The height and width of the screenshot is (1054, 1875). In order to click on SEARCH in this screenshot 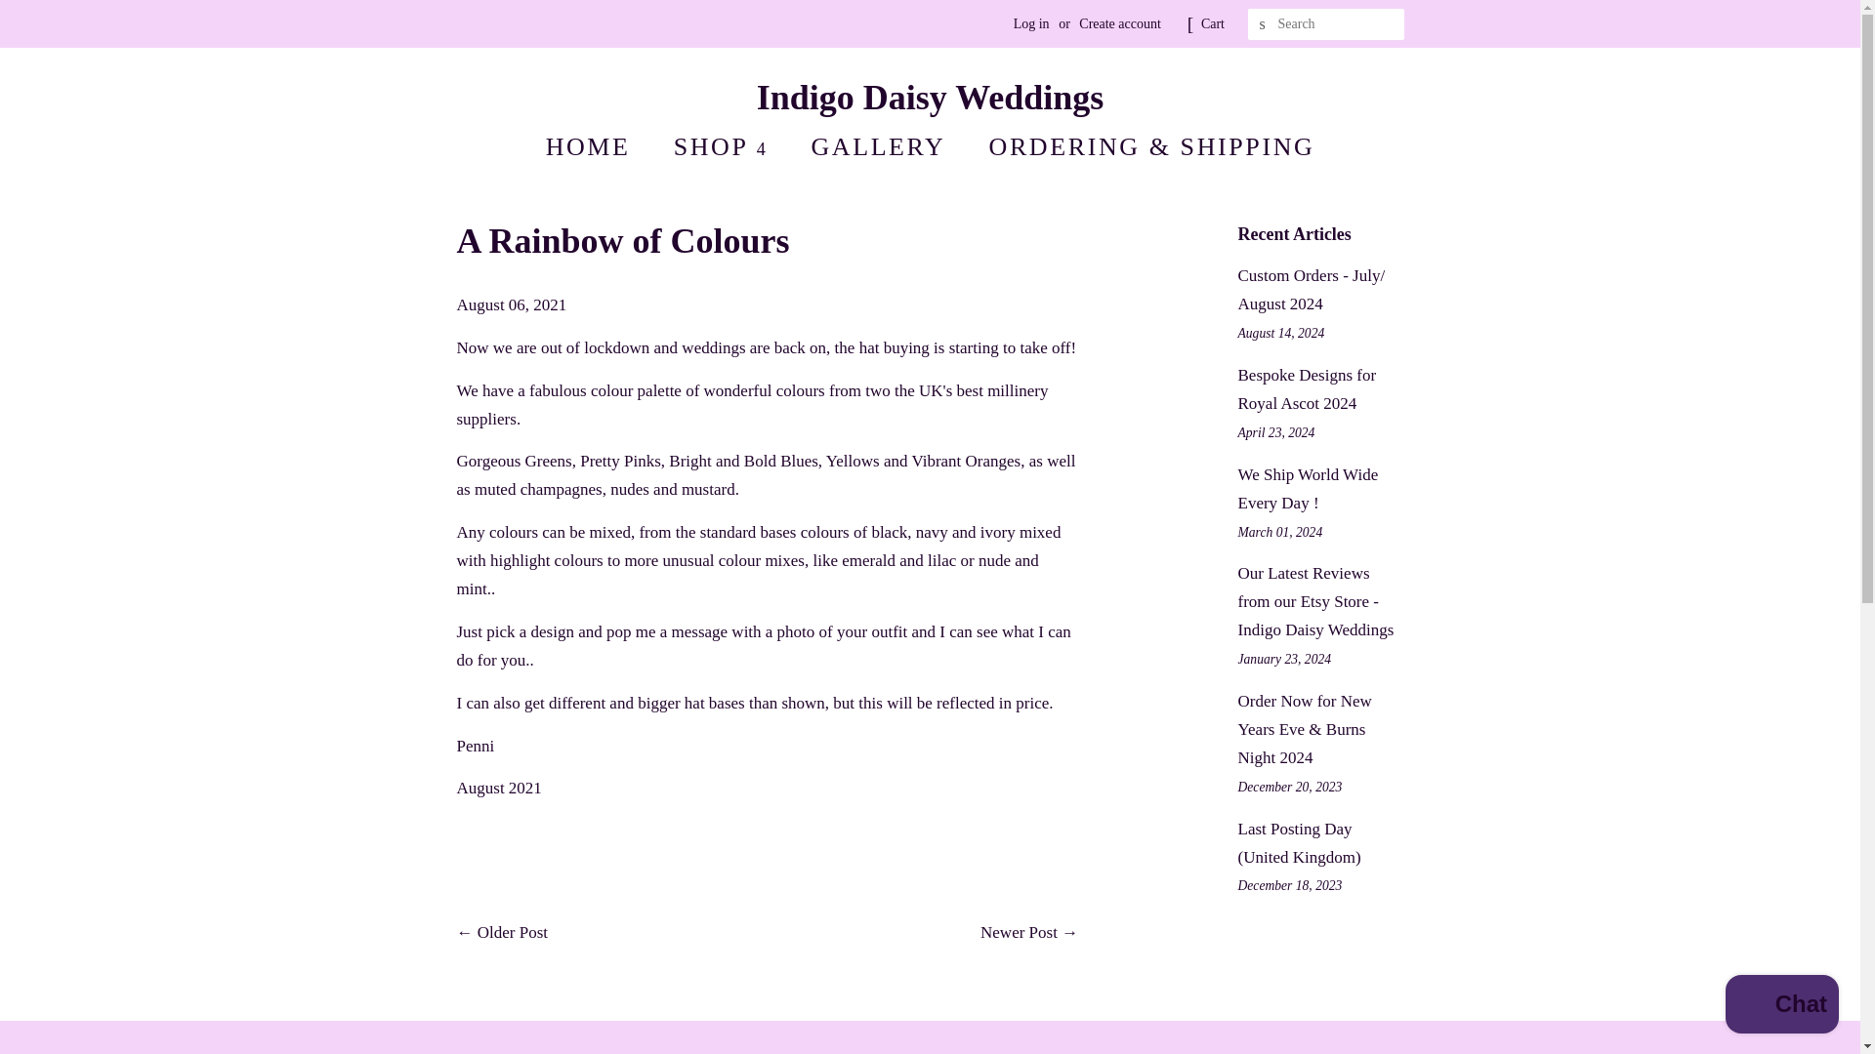, I will do `click(1264, 24)`.